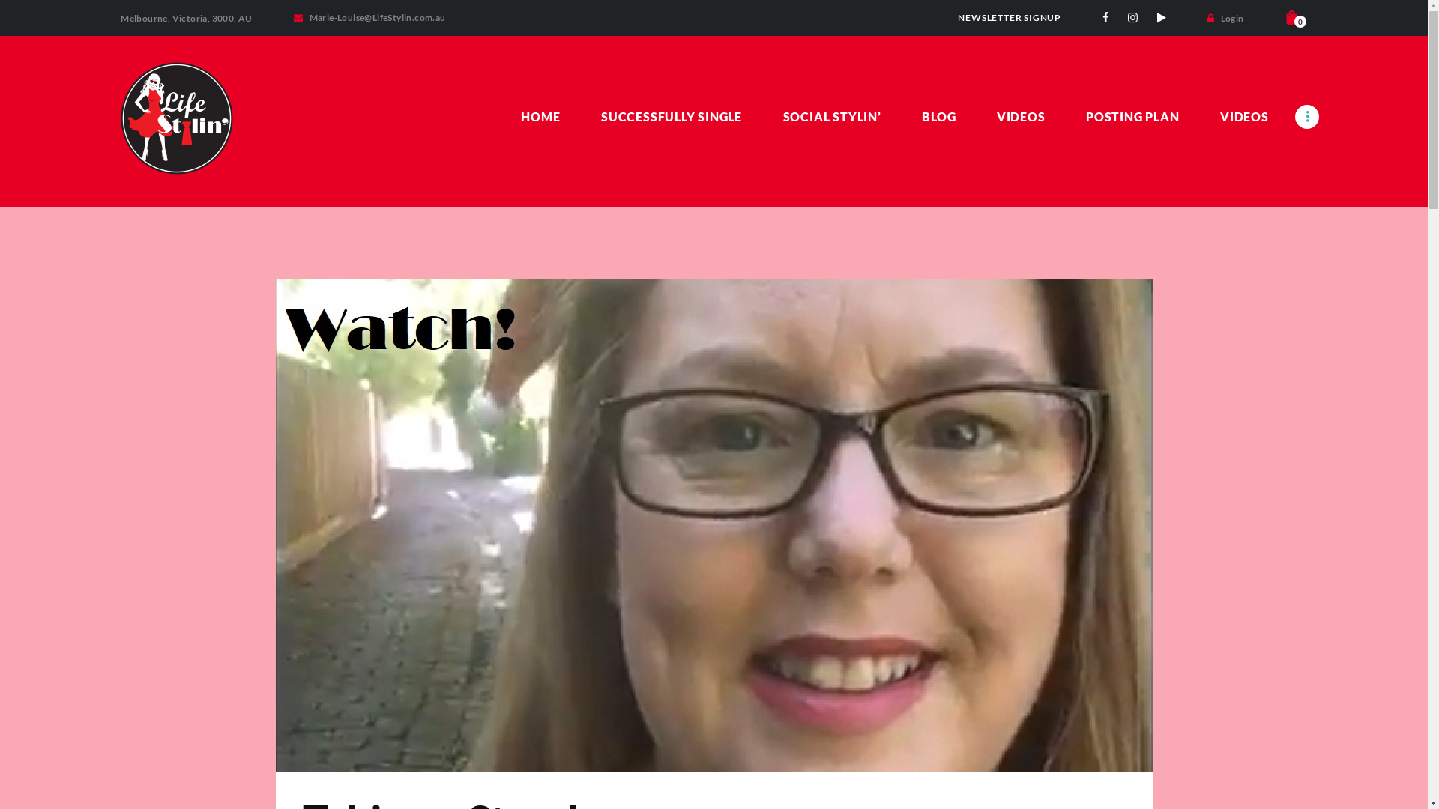 Image resolution: width=1439 pixels, height=809 pixels. I want to click on BLOG, so click(939, 117).